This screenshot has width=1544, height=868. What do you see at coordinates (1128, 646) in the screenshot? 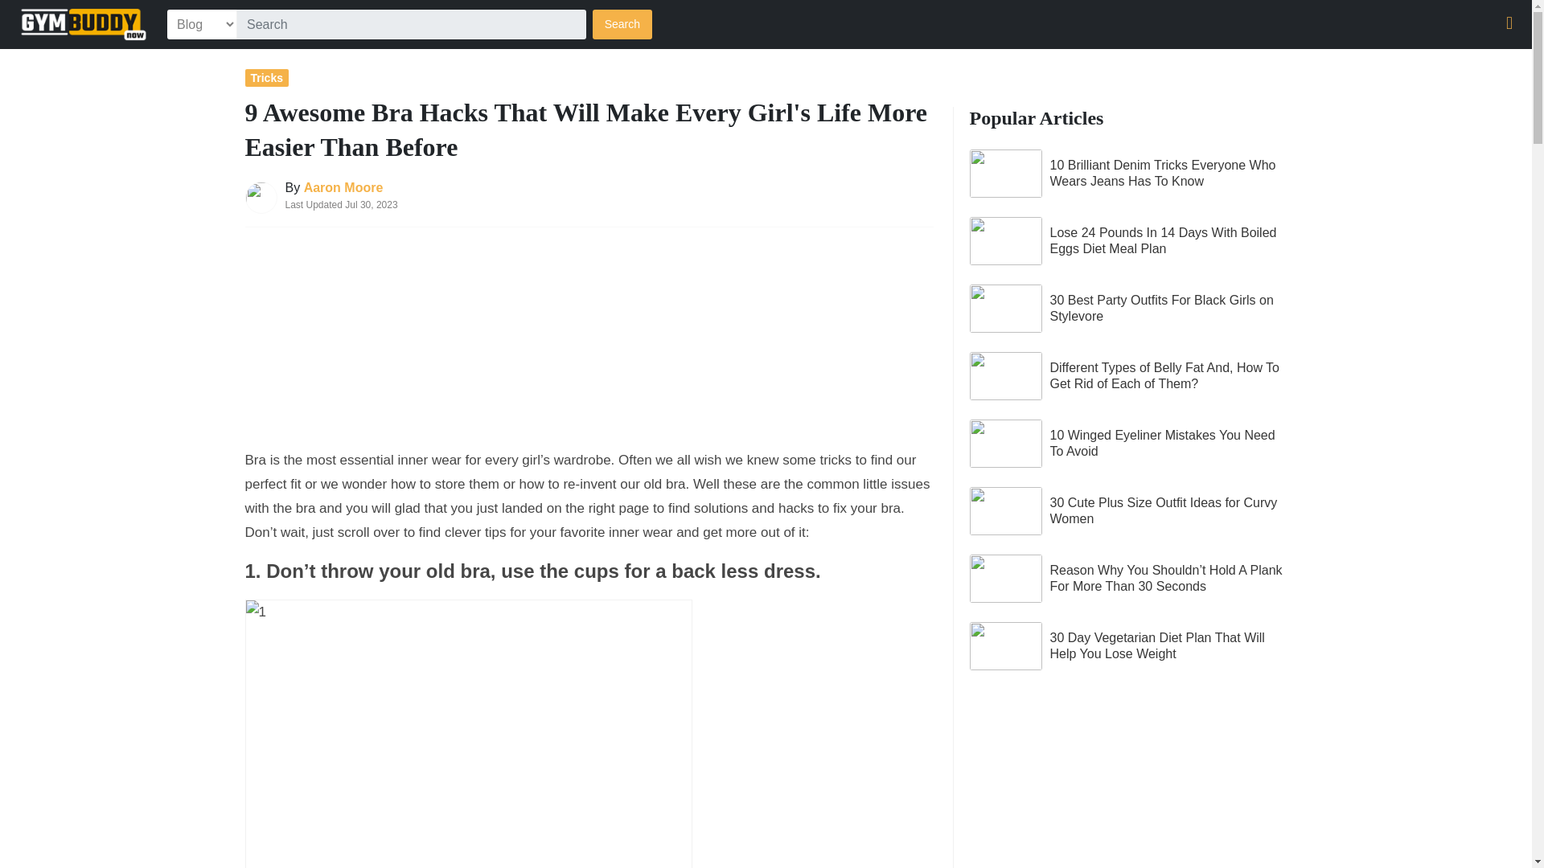
I see `30 Day Vegetarian Diet Plan That Will Help You Lose Weight` at bounding box center [1128, 646].